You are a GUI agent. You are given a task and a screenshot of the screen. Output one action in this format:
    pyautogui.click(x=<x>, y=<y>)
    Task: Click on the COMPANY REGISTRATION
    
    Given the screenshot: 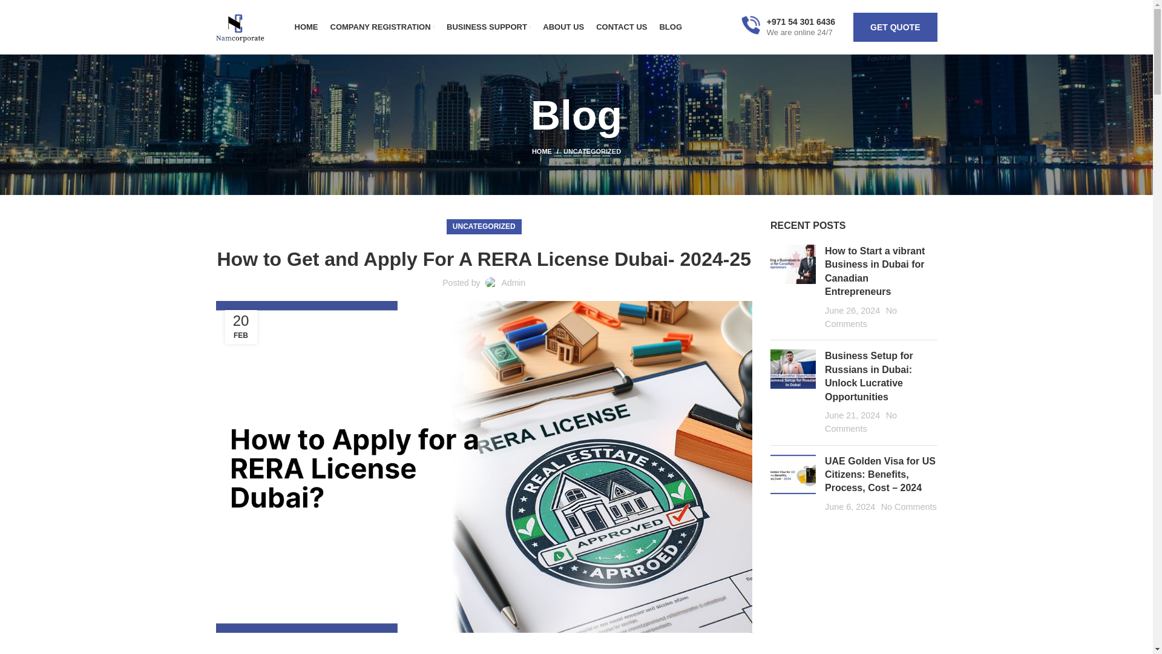 What is the action you would take?
    pyautogui.click(x=382, y=27)
    